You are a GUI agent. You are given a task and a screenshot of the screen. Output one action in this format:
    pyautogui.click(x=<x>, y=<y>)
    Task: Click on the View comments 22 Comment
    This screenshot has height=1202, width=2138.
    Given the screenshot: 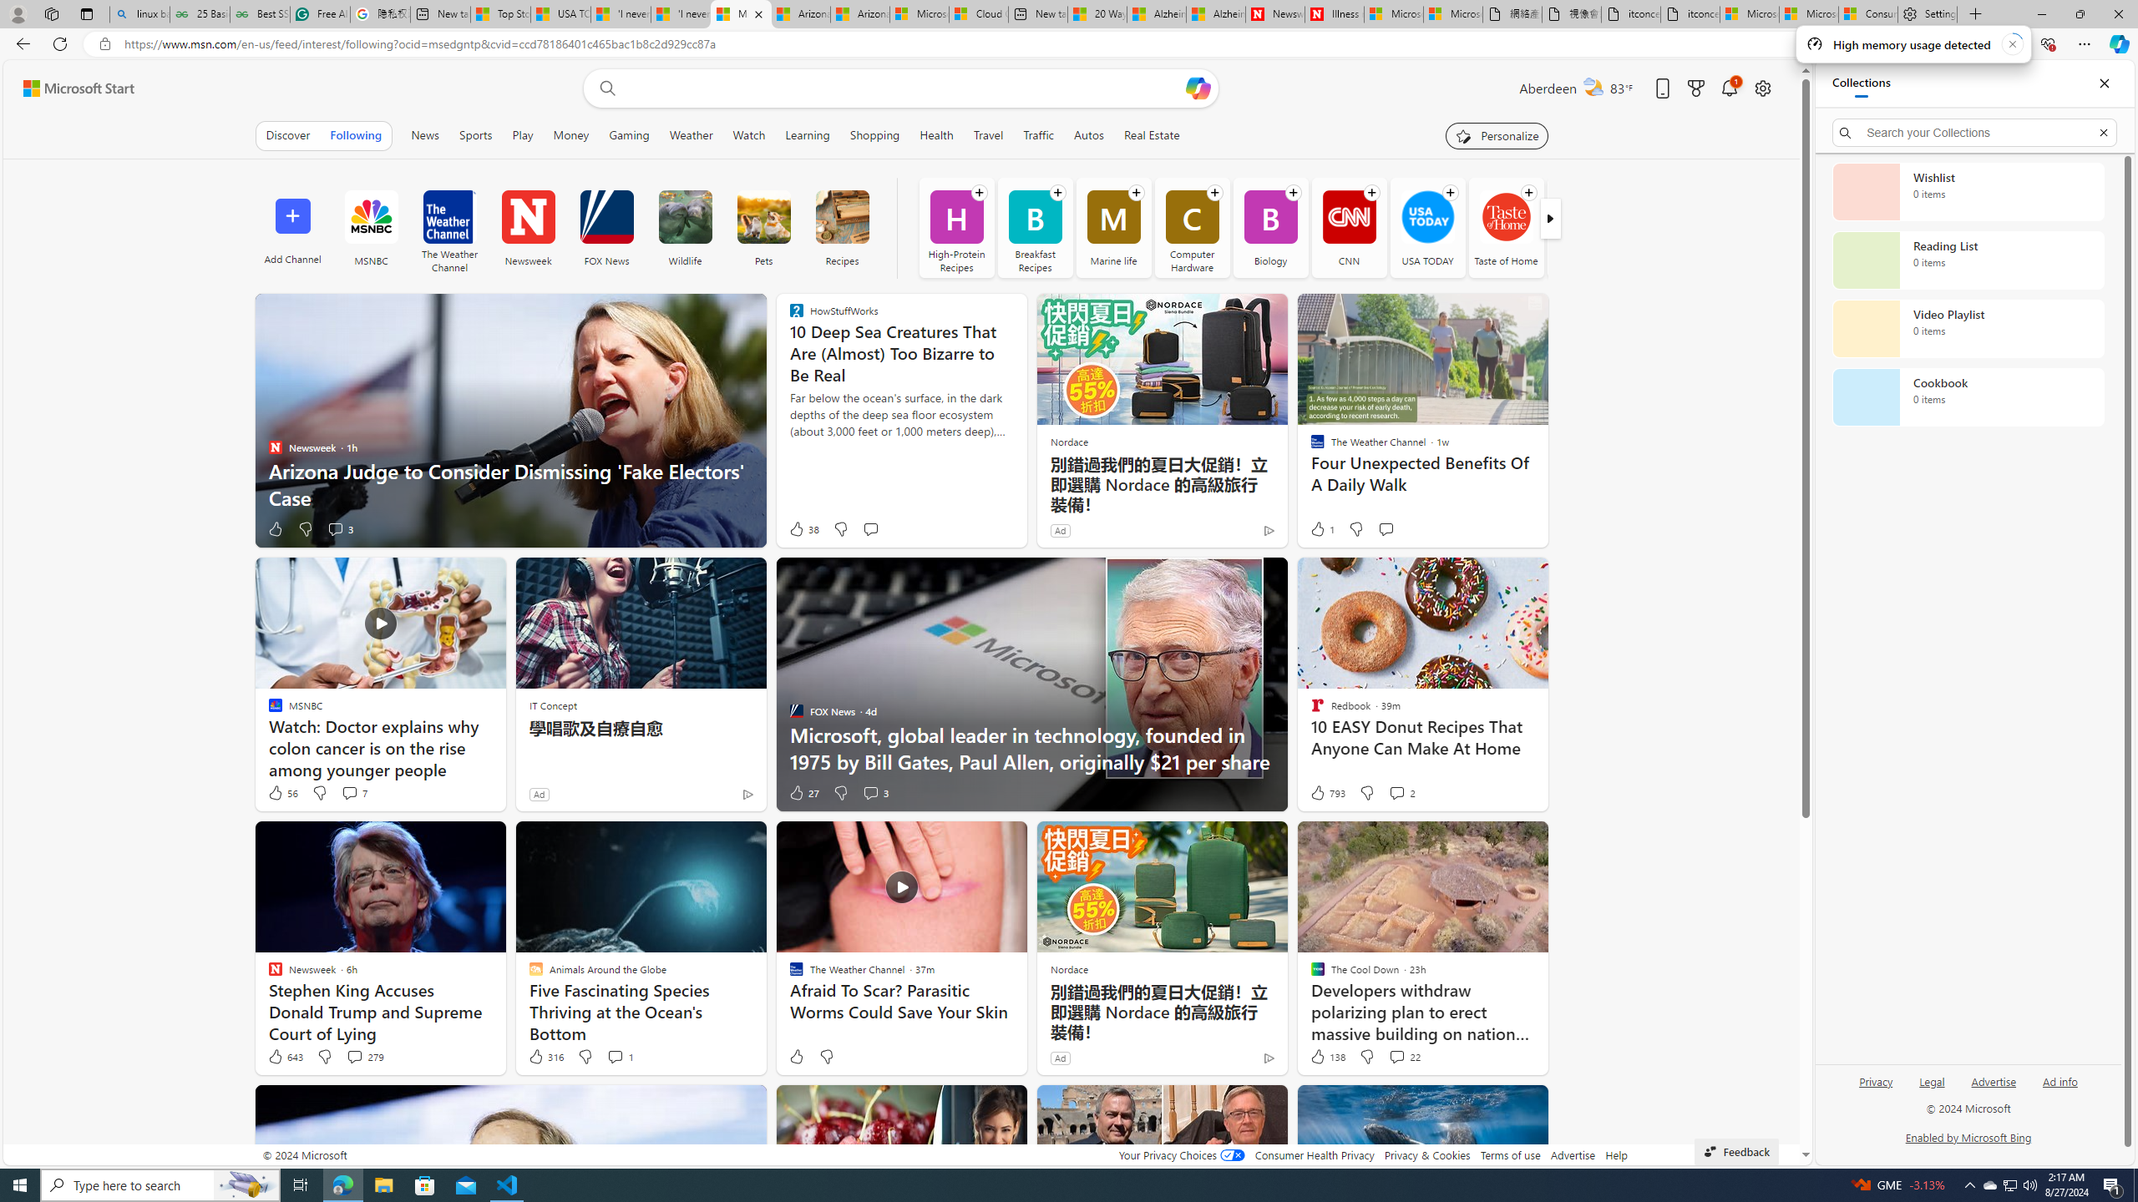 What is the action you would take?
    pyautogui.click(x=1396, y=1056)
    